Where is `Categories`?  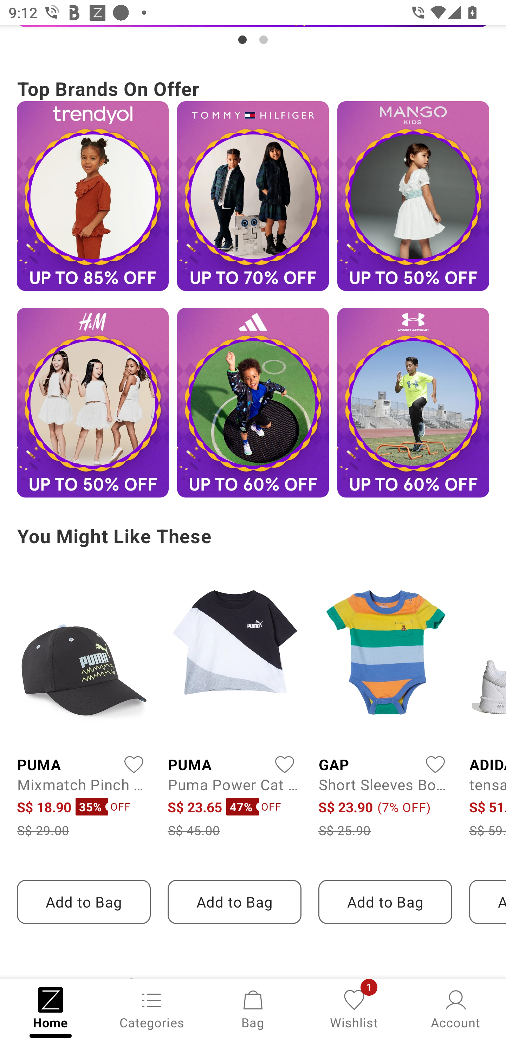 Categories is located at coordinates (152, 1008).